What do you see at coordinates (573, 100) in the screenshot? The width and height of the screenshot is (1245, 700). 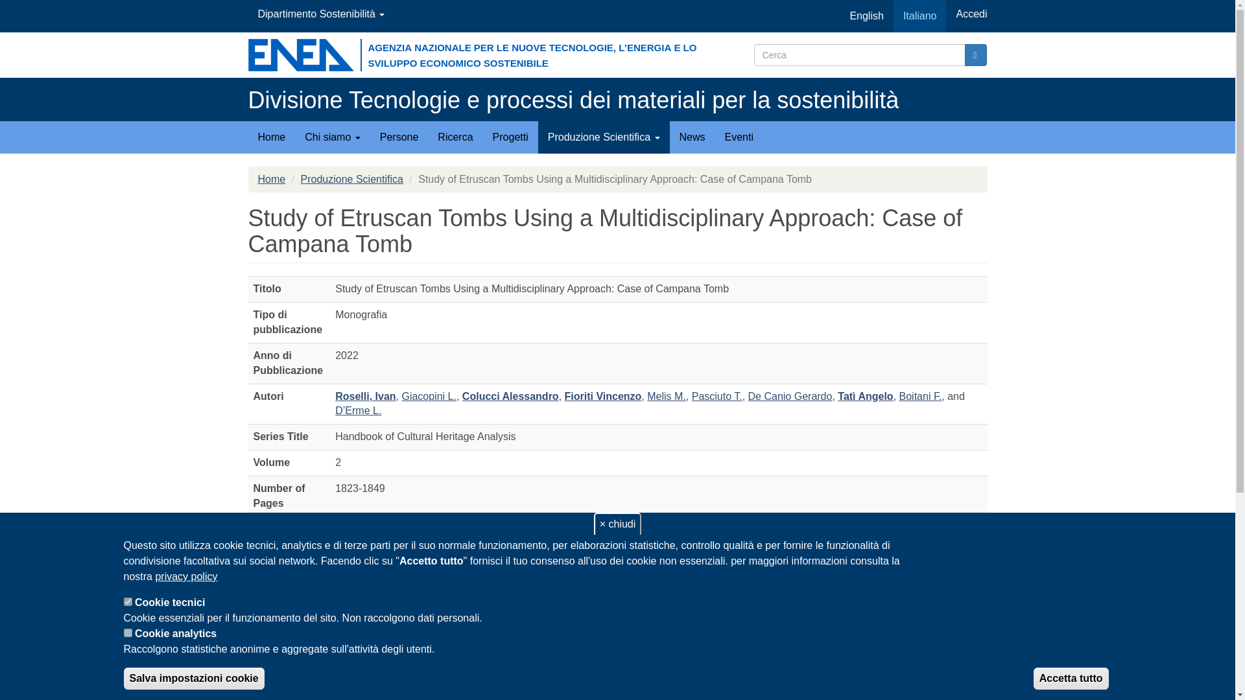 I see `Home` at bounding box center [573, 100].